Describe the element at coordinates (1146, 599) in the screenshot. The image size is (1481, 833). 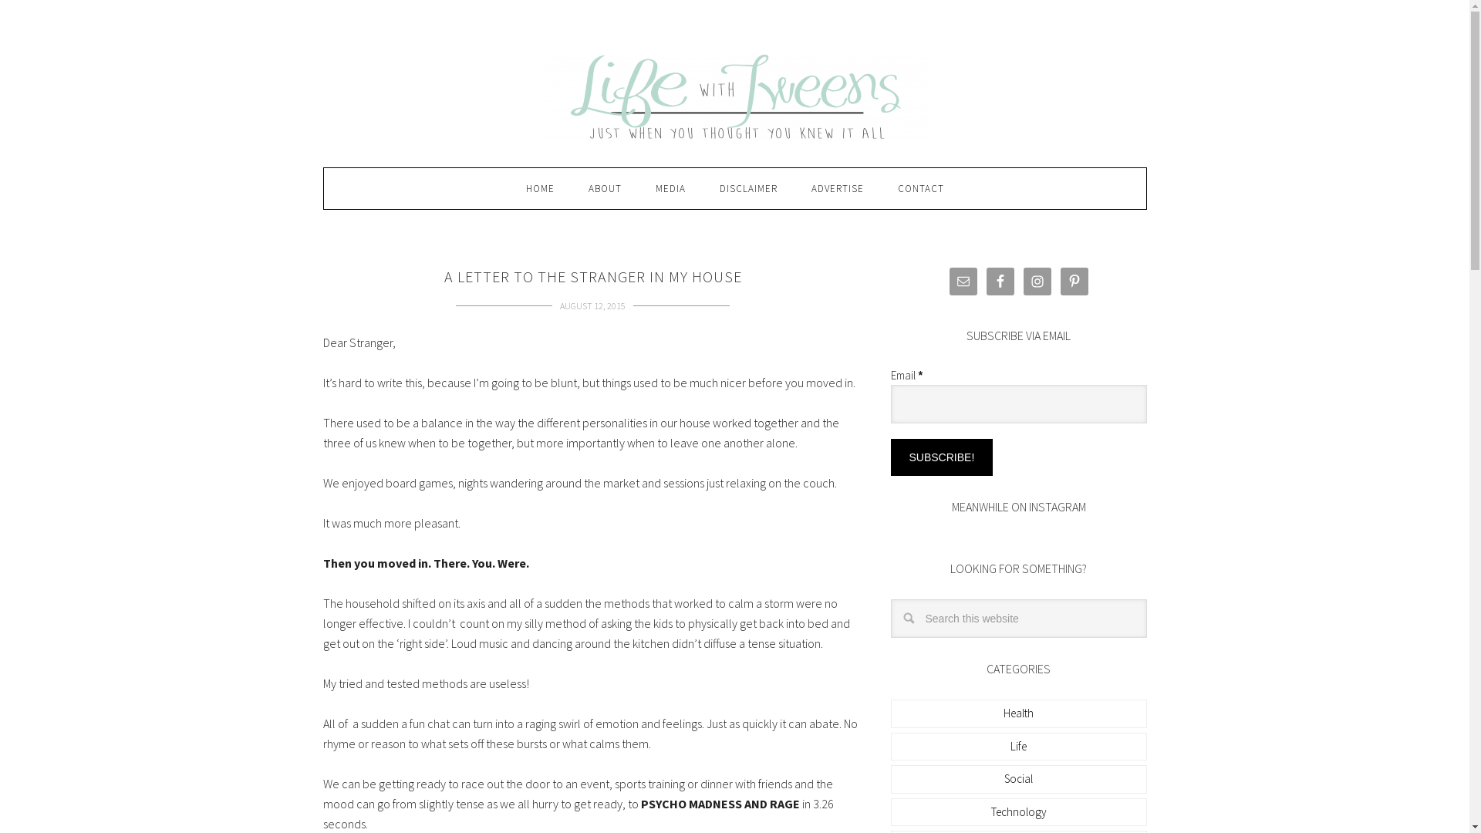
I see `Search` at that location.